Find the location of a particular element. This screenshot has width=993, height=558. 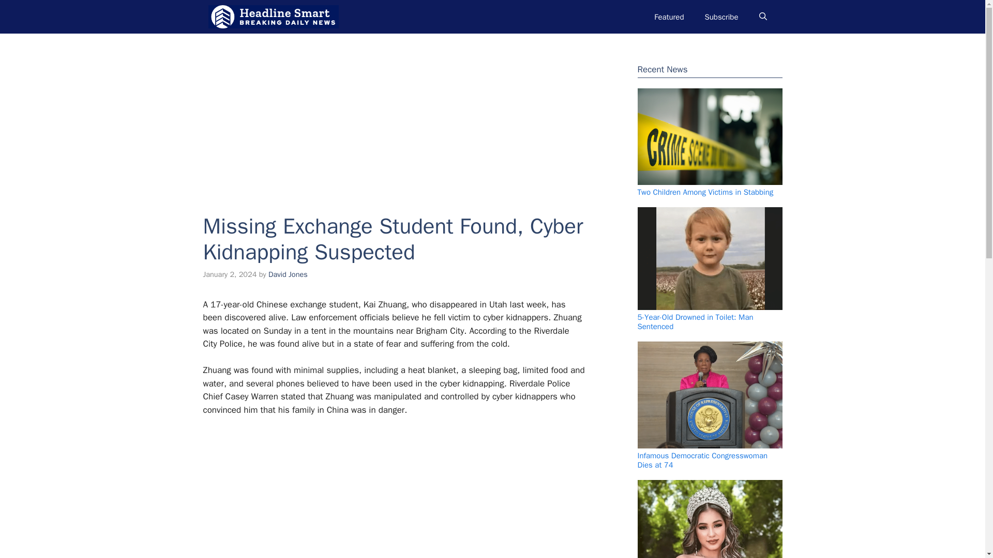

Headline Smart is located at coordinates (273, 17).